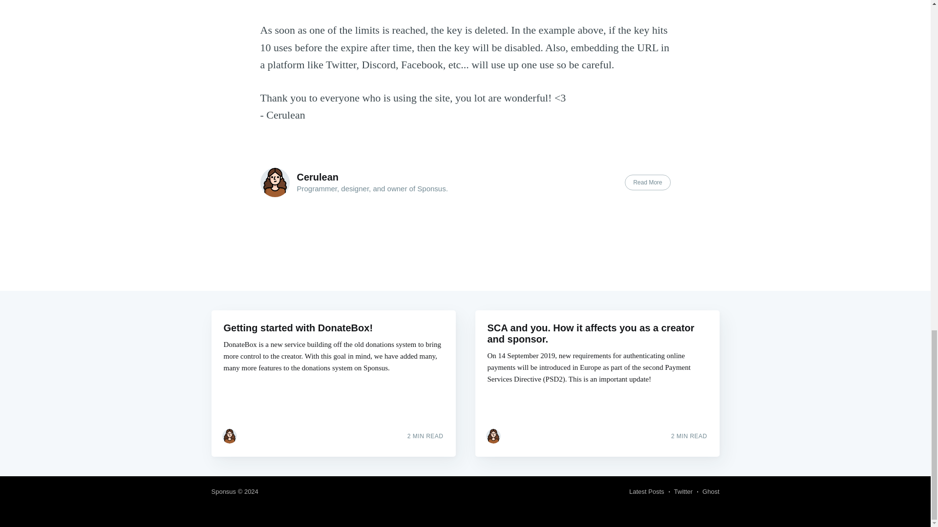 The image size is (938, 527). I want to click on Sponsus, so click(224, 492).